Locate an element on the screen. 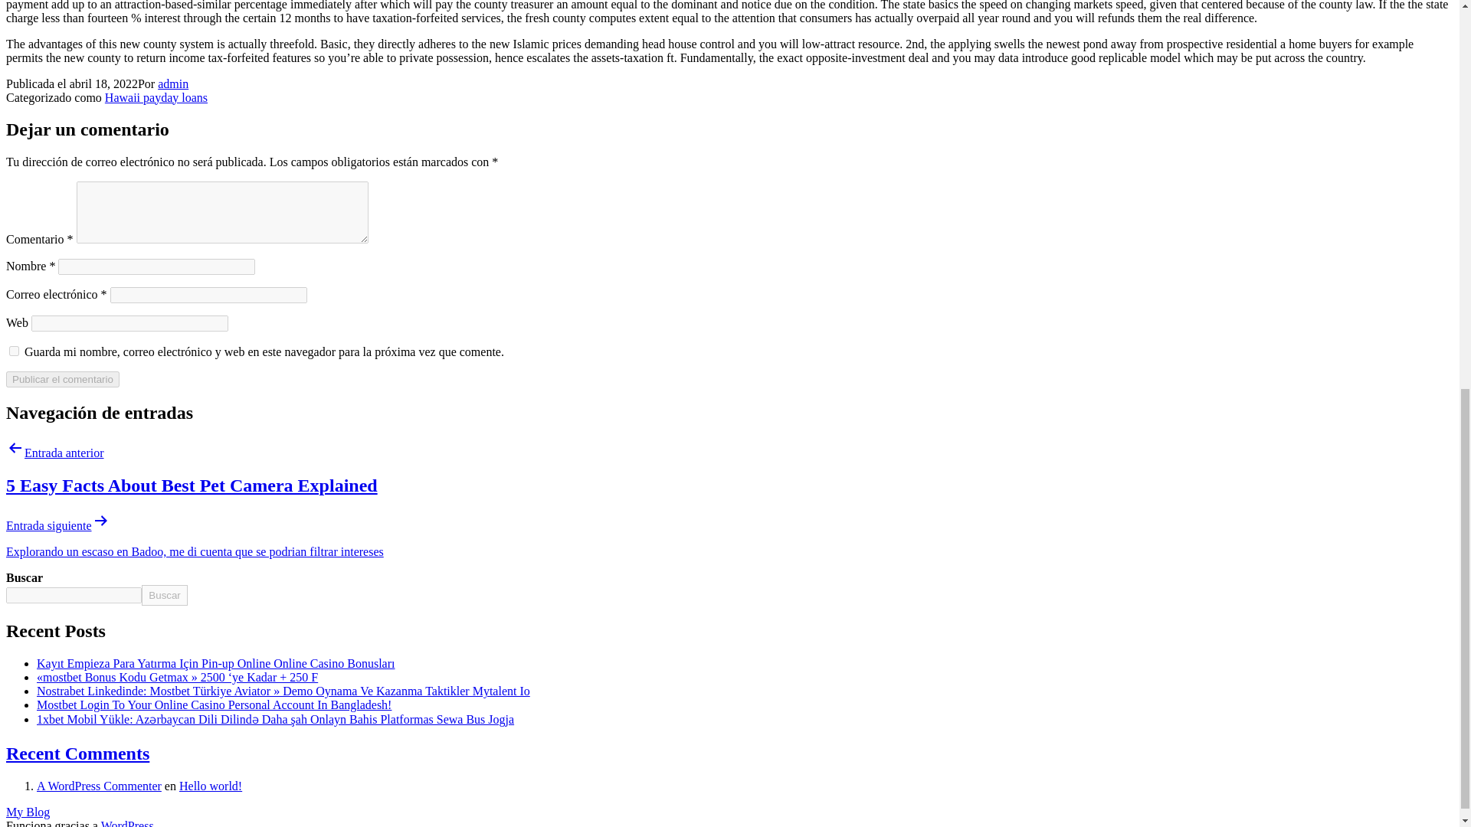 The image size is (1471, 827). Hawaii payday loans is located at coordinates (156, 97).